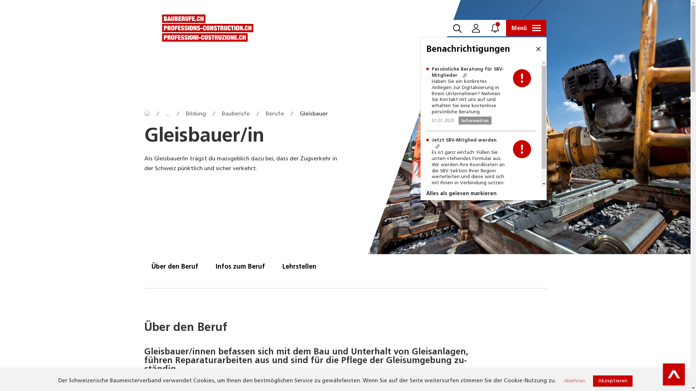  I want to click on Akzeptieren, so click(613, 381).